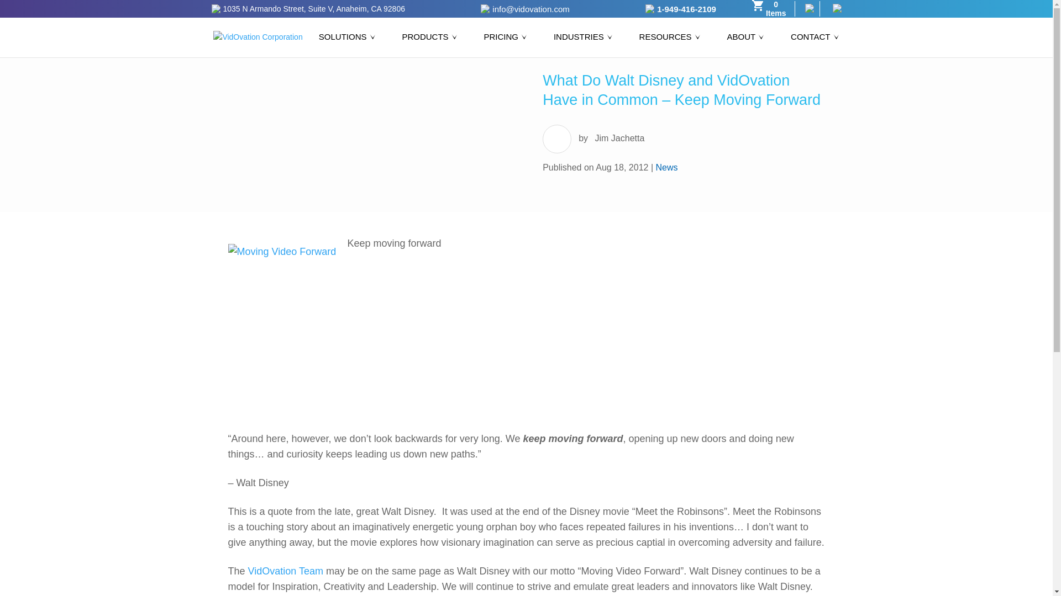 Image resolution: width=1061 pixels, height=596 pixels. What do you see at coordinates (686, 9) in the screenshot?
I see `1-949-416-2109` at bounding box center [686, 9].